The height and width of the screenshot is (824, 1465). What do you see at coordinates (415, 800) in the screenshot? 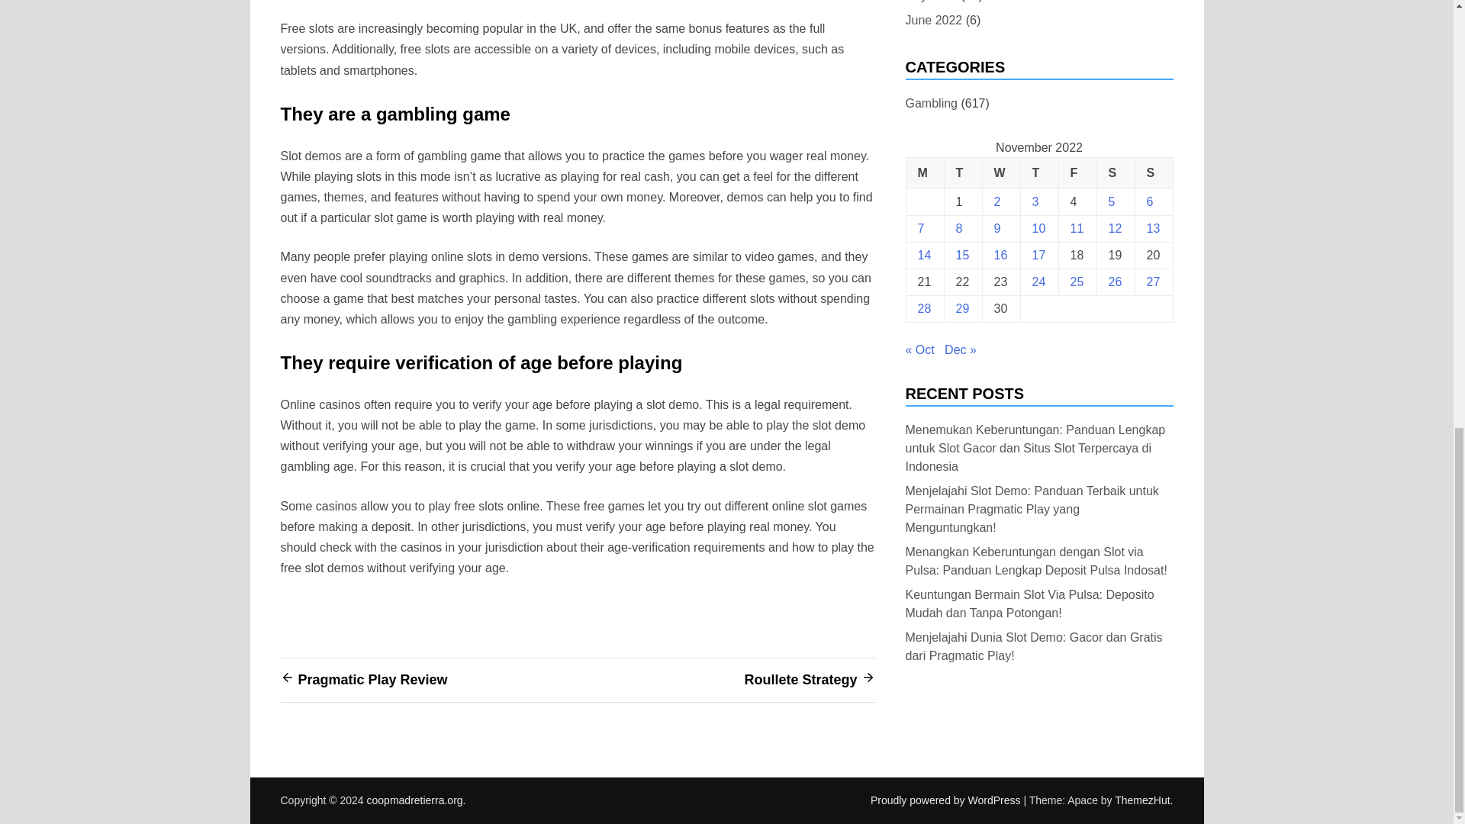
I see `coopmadretierra.org` at bounding box center [415, 800].